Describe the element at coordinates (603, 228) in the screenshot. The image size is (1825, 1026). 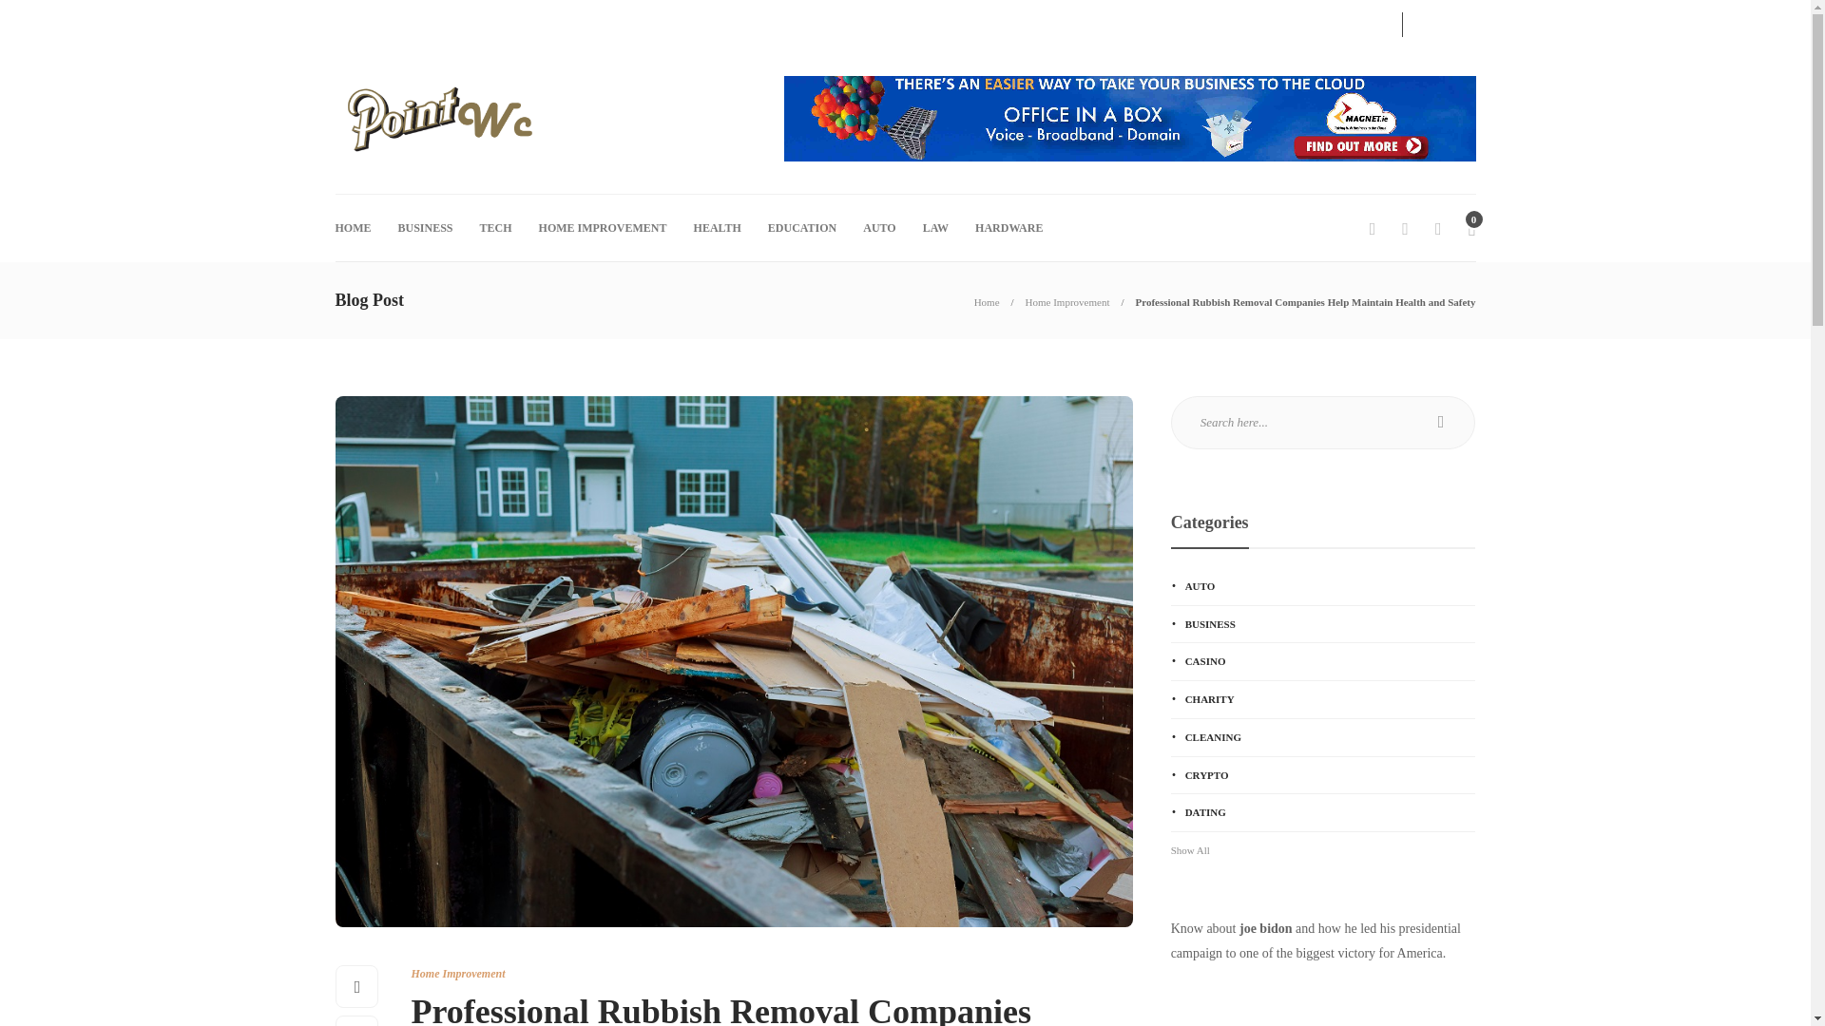
I see `HOME IMPROVEMENT` at that location.